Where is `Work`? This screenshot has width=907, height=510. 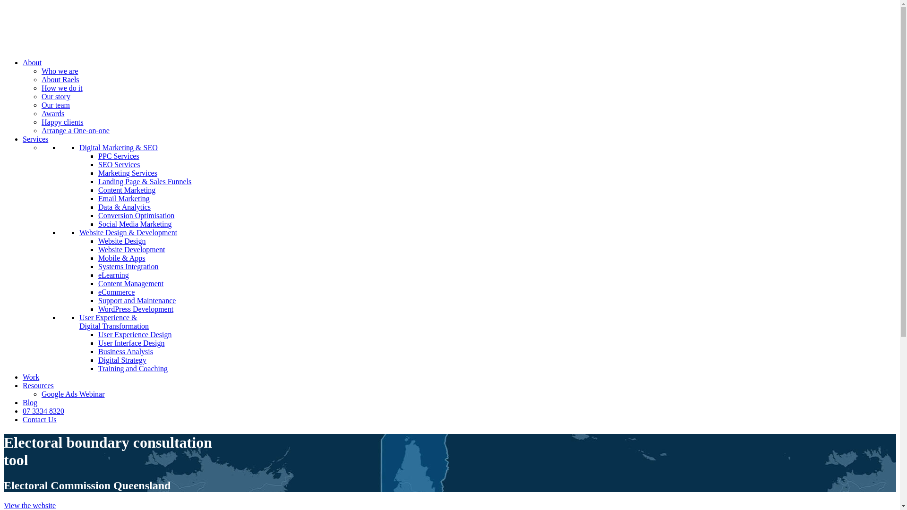
Work is located at coordinates (31, 377).